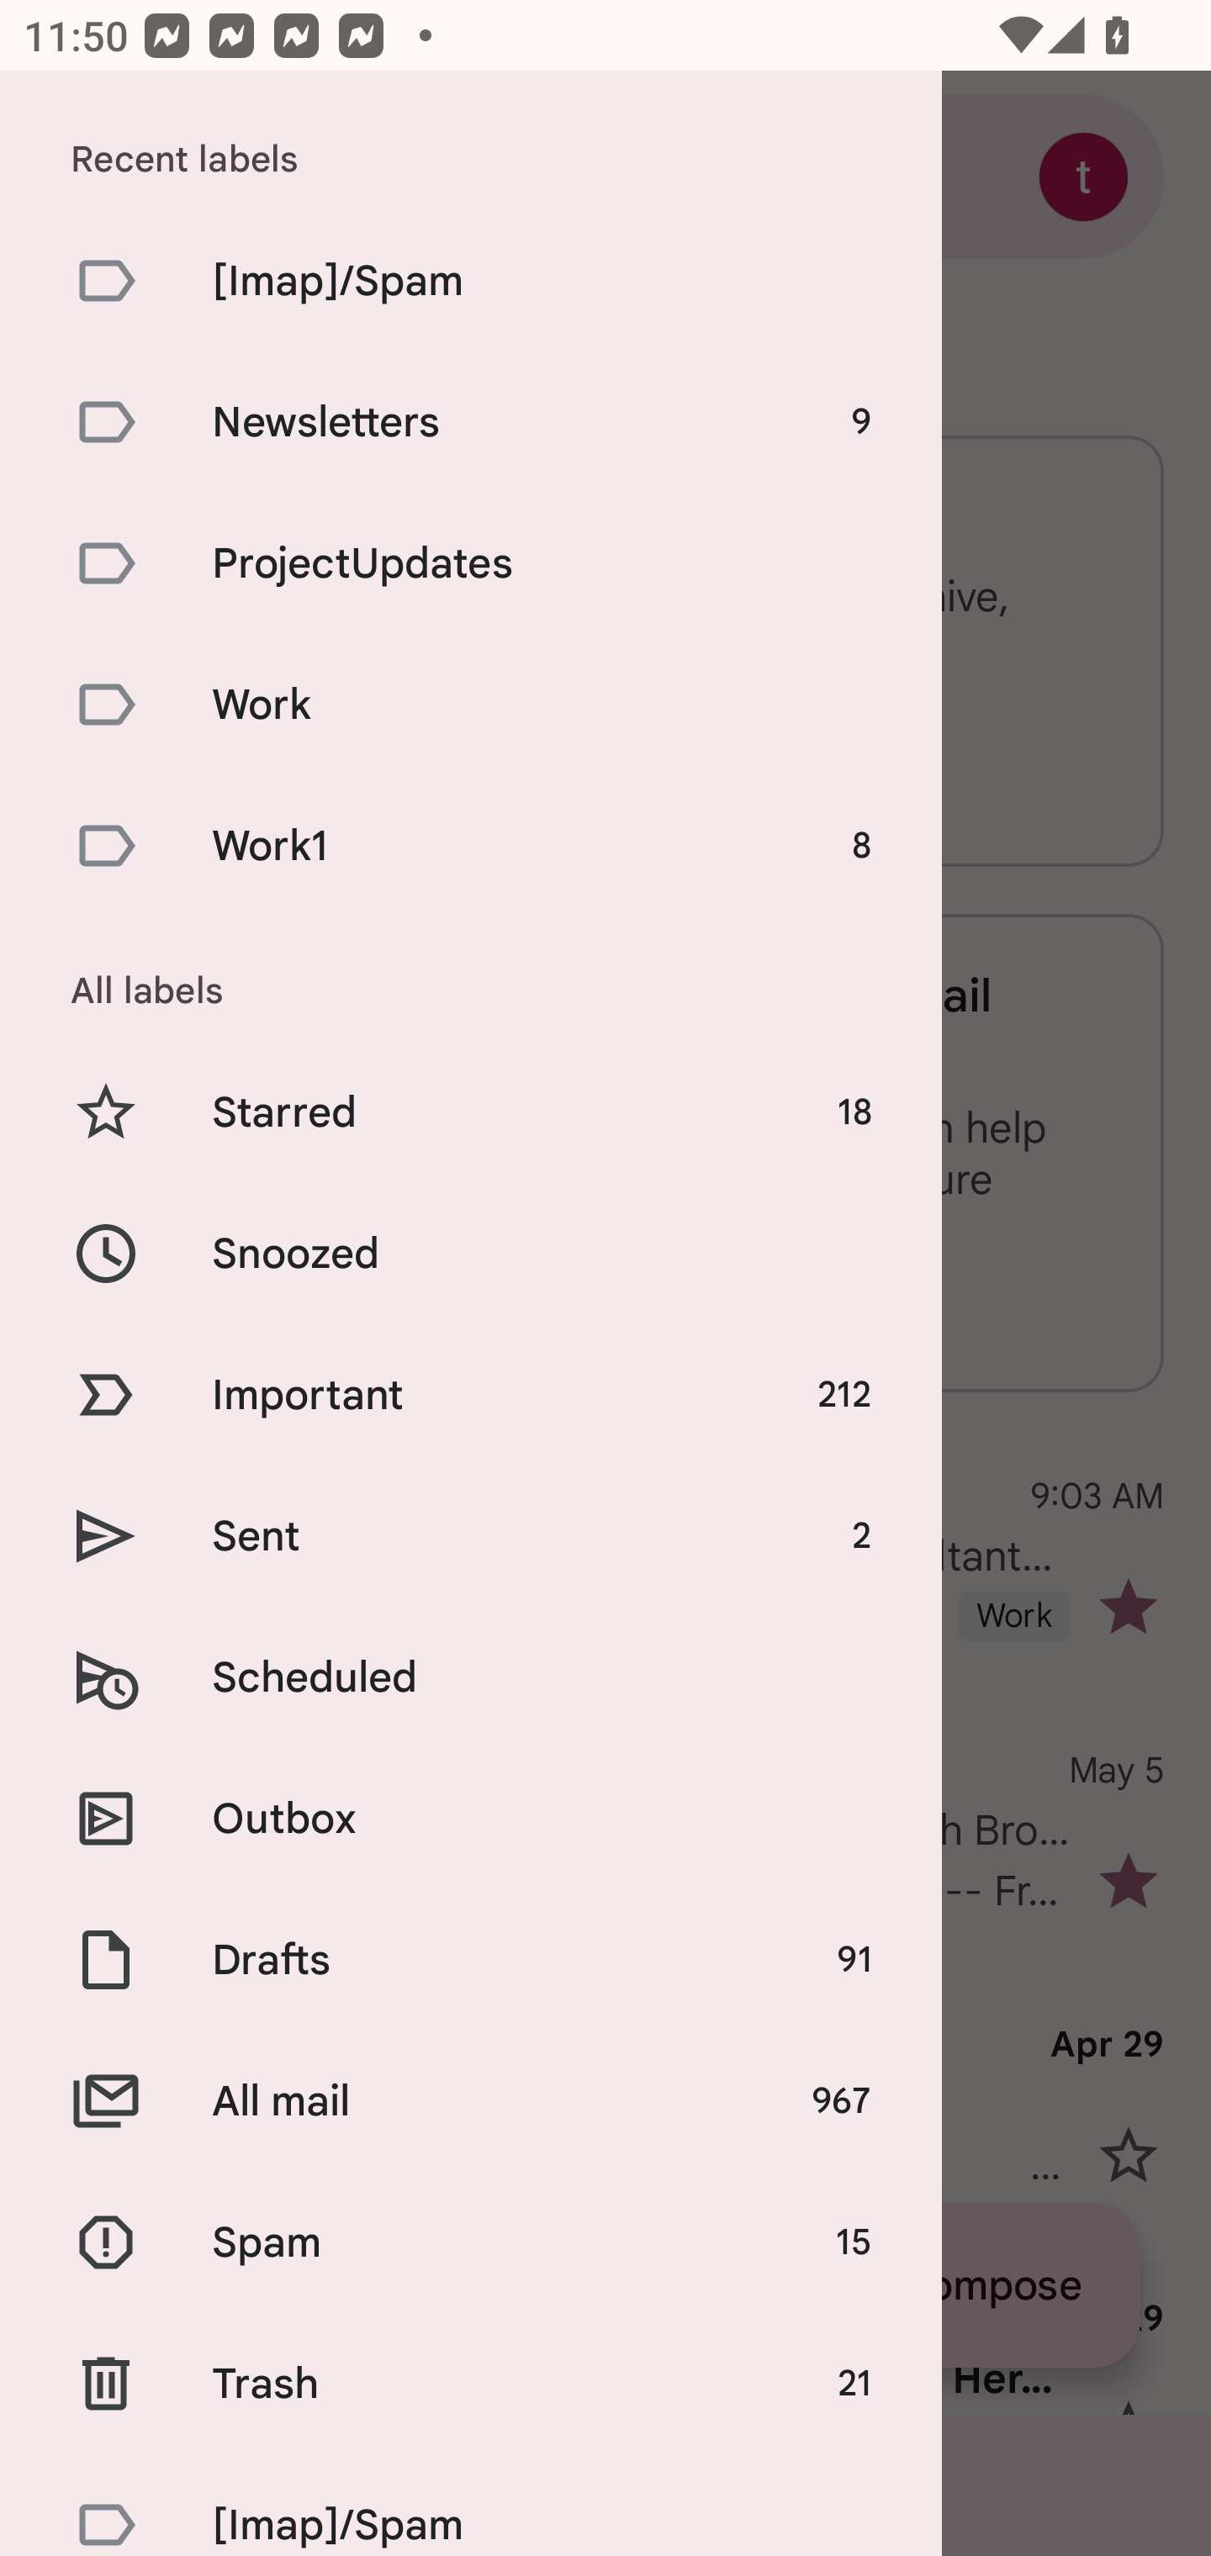 The width and height of the screenshot is (1211, 2556). Describe the element at coordinates (471, 2383) in the screenshot. I see `Trash 21` at that location.